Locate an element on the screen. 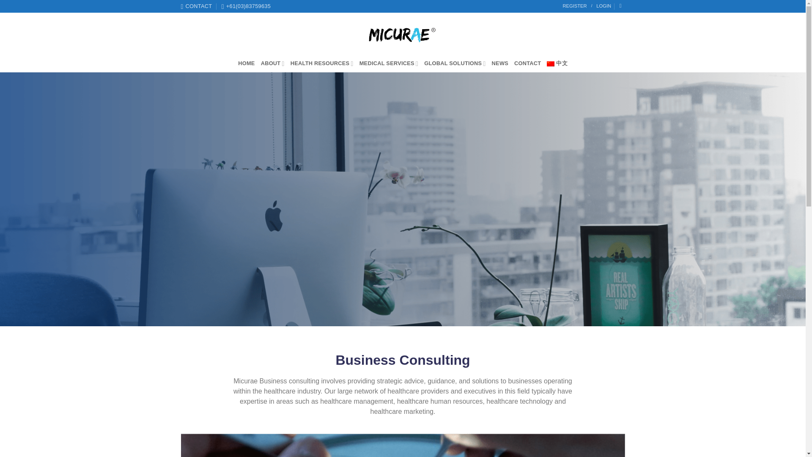 The height and width of the screenshot is (457, 812). CONTACT is located at coordinates (196, 6).